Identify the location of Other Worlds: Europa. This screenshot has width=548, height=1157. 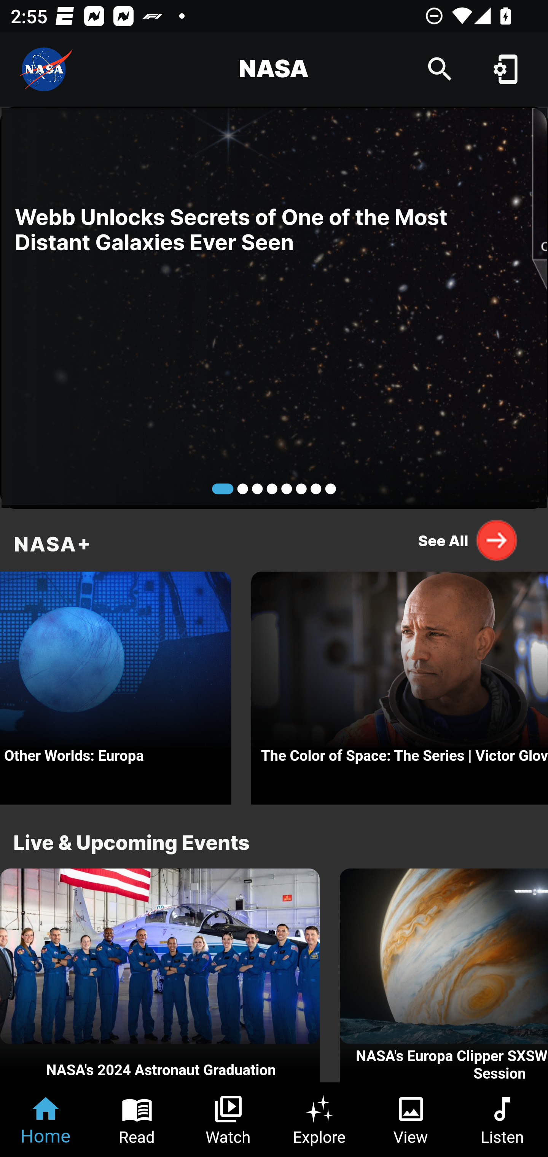
(116, 684).